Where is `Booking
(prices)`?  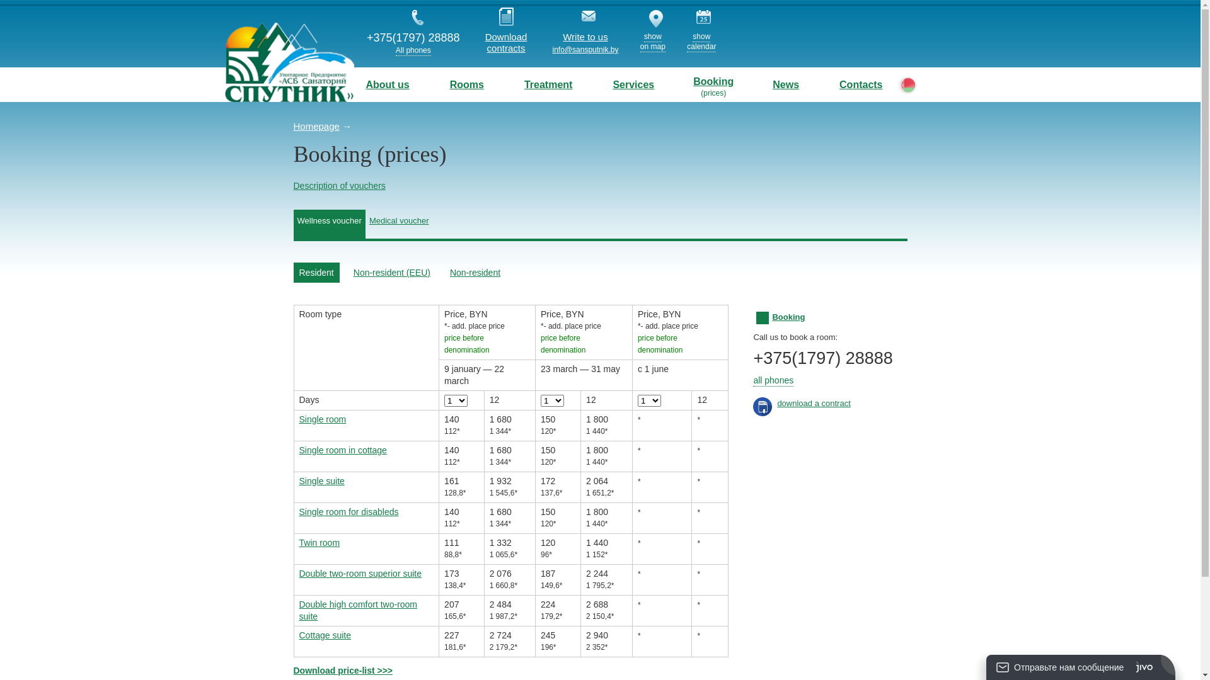 Booking
(prices) is located at coordinates (713, 84).